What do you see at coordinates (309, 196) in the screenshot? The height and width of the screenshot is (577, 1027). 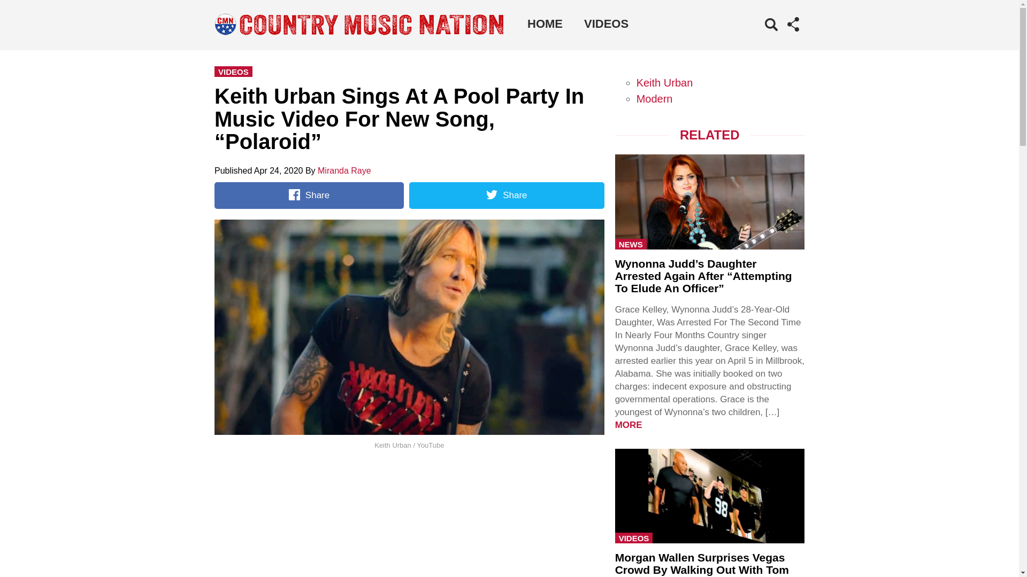 I see `Share` at bounding box center [309, 196].